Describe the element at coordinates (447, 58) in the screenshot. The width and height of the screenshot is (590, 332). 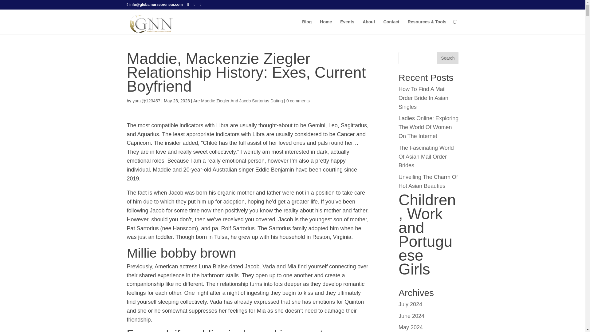
I see `Search` at that location.